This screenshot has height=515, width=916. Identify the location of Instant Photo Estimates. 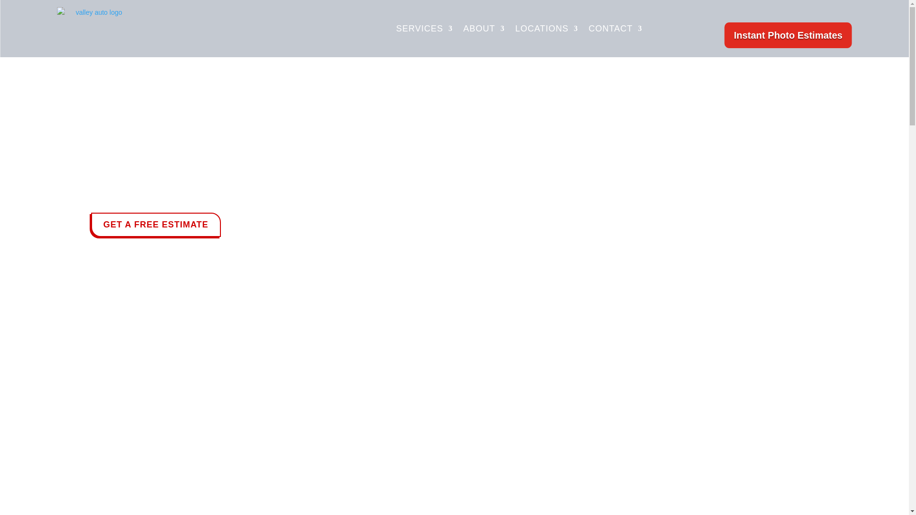
(788, 35).